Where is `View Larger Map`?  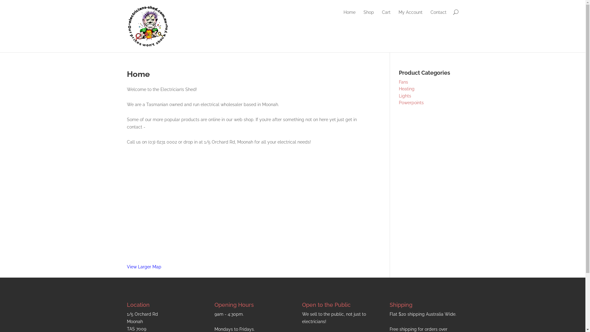 View Larger Map is located at coordinates (144, 267).